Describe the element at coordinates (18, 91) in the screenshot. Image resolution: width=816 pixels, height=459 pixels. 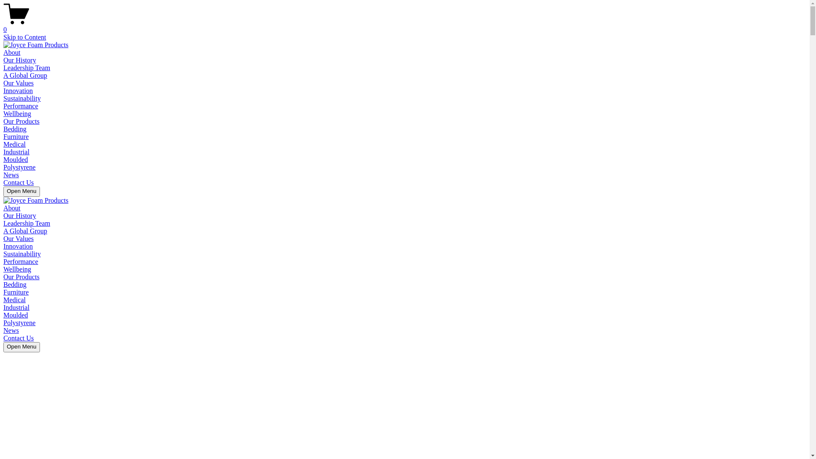
I see `Innovation` at that location.